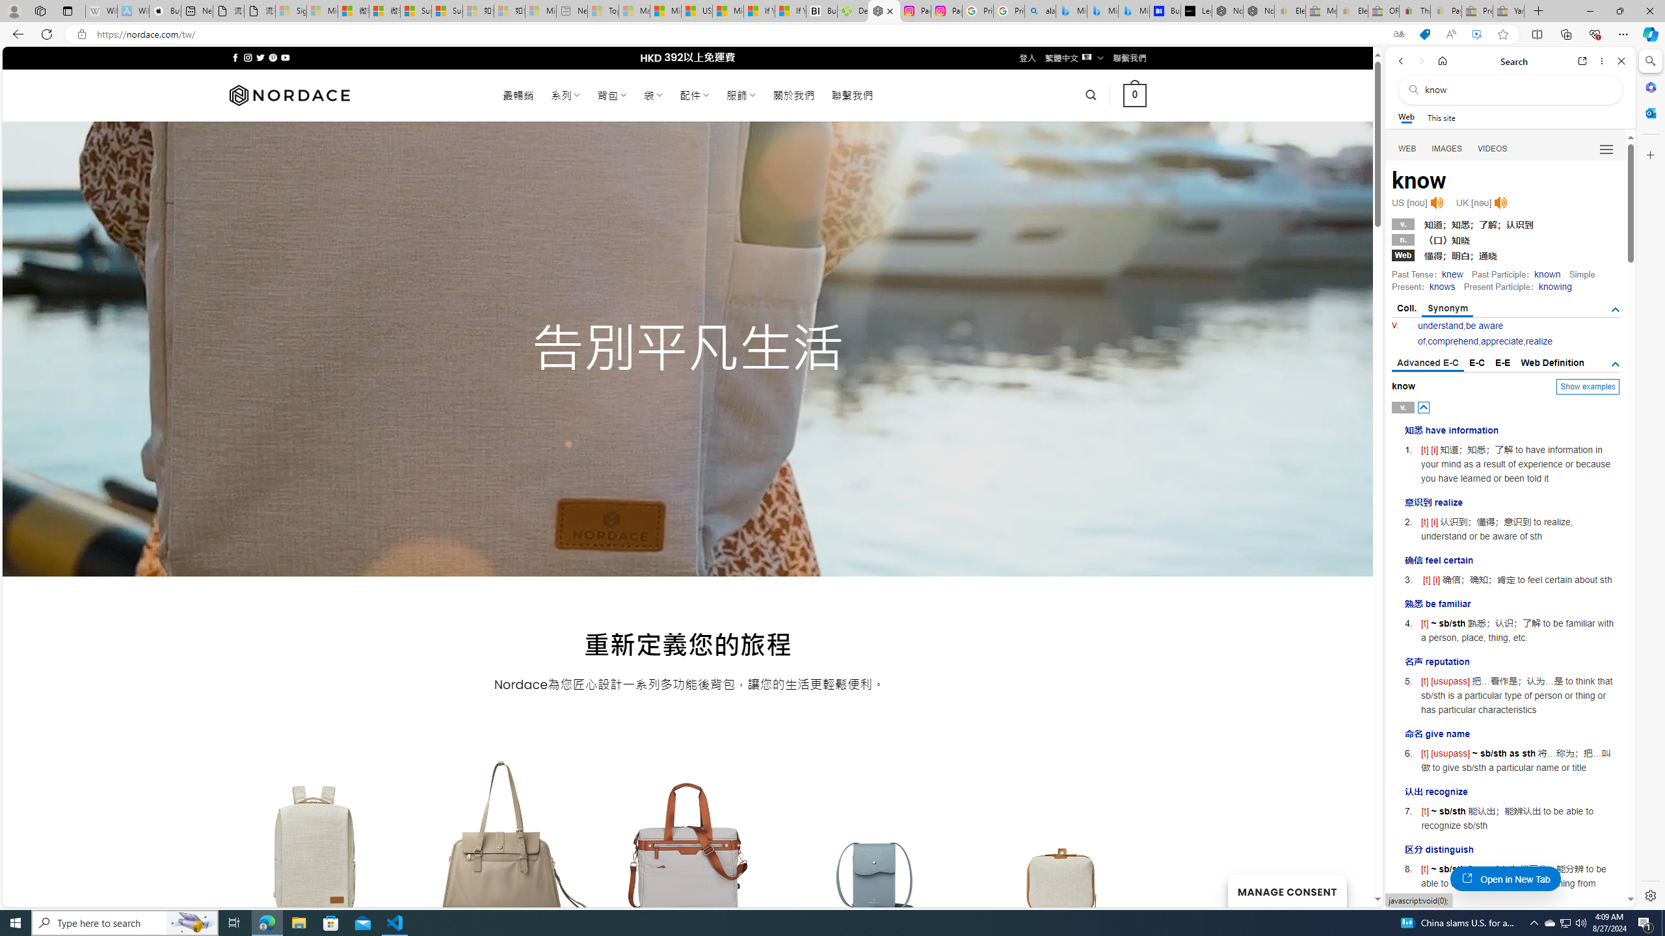 The height and width of the screenshot is (936, 1665). Describe the element at coordinates (1071, 11) in the screenshot. I see `Microsoft Bing Travel - Flights from Hong Kong to Bangkok` at that location.